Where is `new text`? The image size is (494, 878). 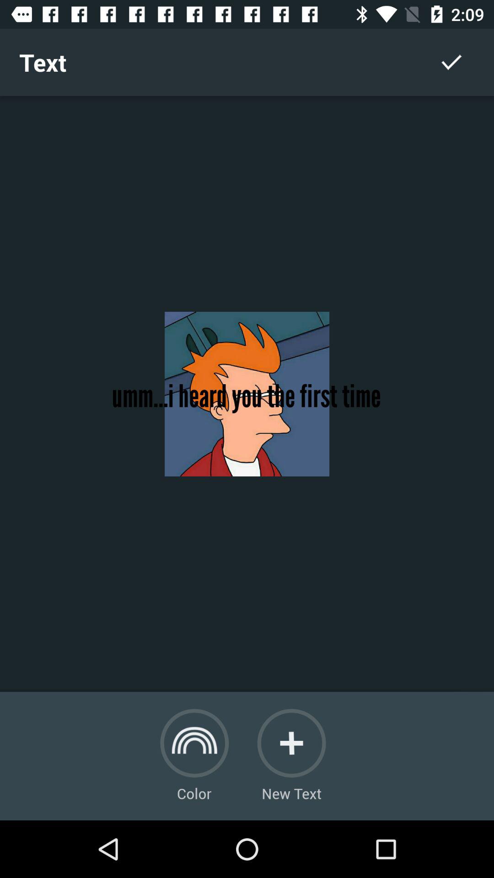
new text is located at coordinates (291, 743).